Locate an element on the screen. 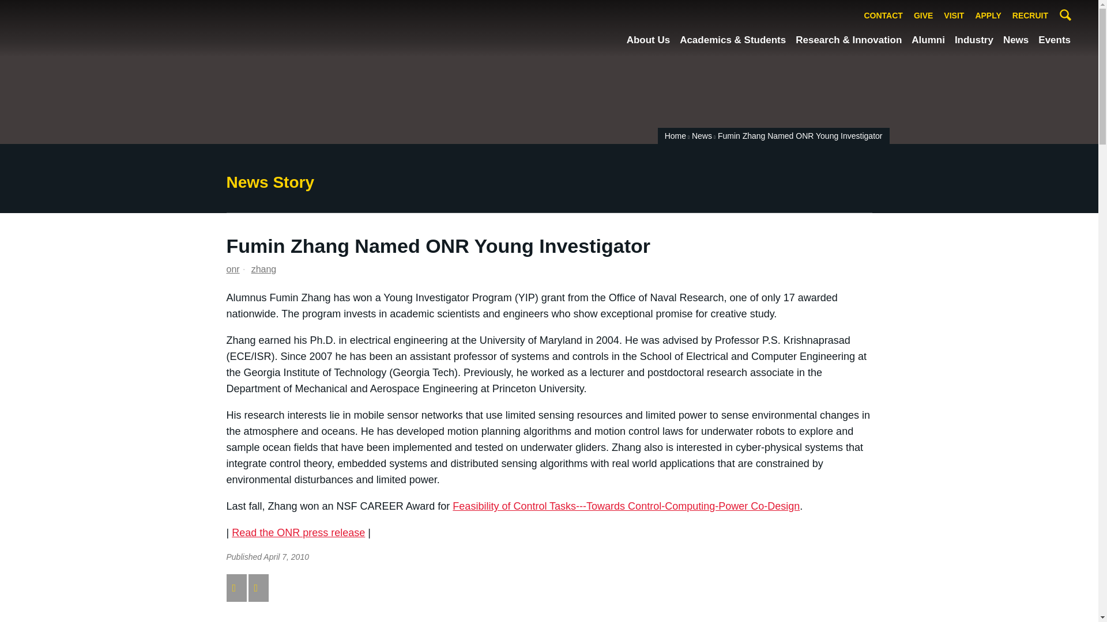 Image resolution: width=1107 pixels, height=622 pixels. CONTACT is located at coordinates (883, 16).